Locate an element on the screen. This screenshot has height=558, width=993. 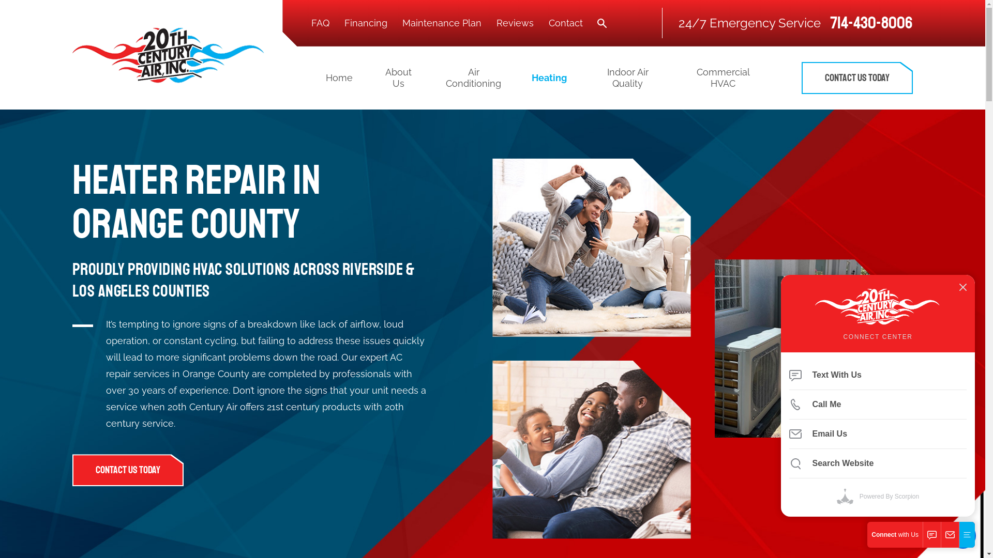
Reviews is located at coordinates (515, 23).